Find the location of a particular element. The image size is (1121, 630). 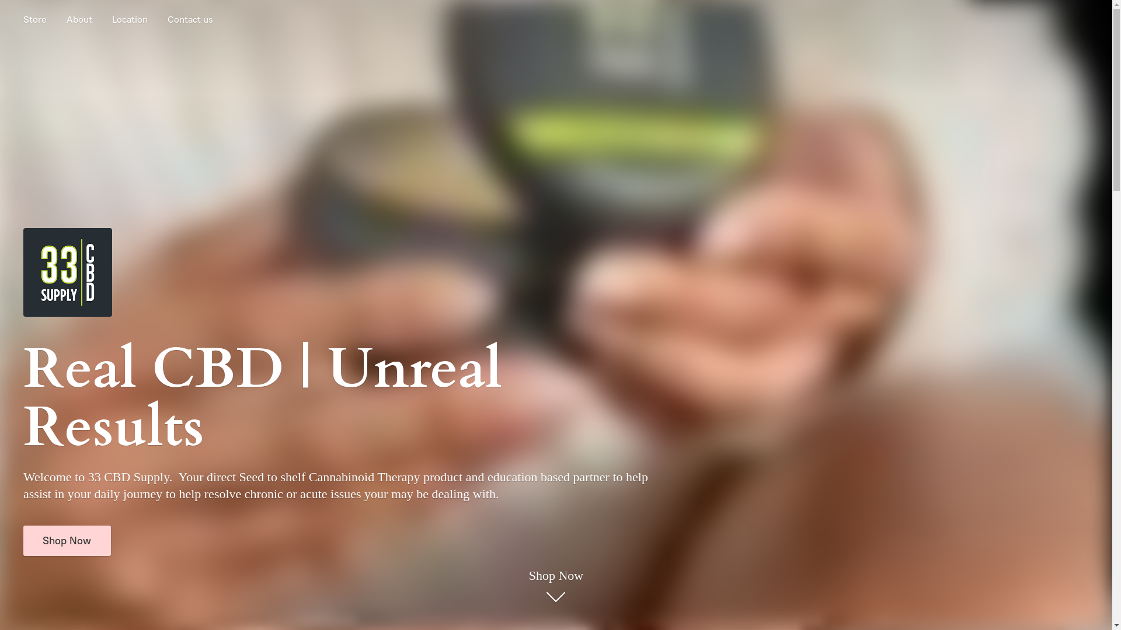

About is located at coordinates (79, 20).